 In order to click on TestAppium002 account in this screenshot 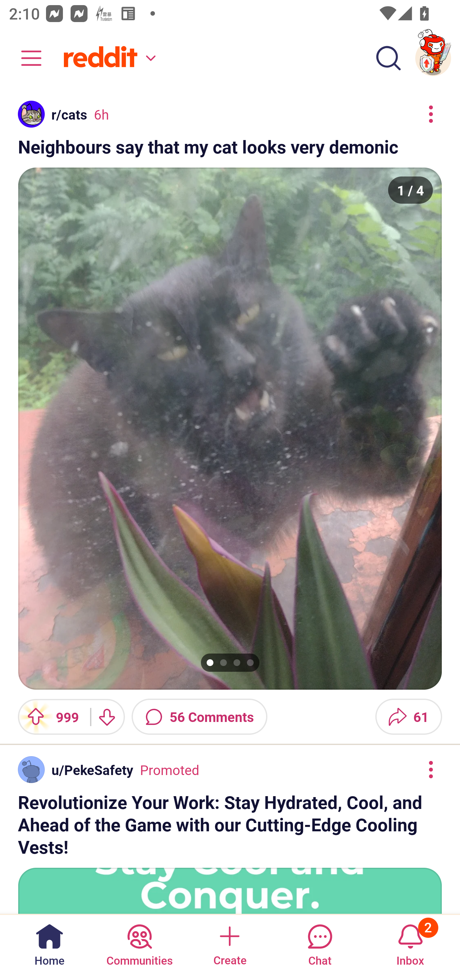, I will do `click(433, 58)`.